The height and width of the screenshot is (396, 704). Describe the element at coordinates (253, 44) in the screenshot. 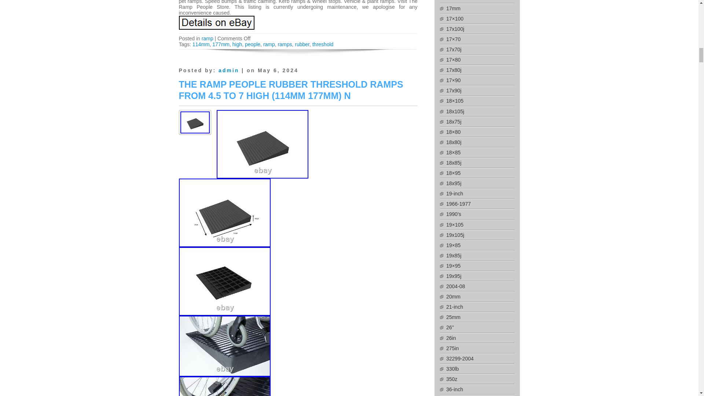

I see `people` at that location.